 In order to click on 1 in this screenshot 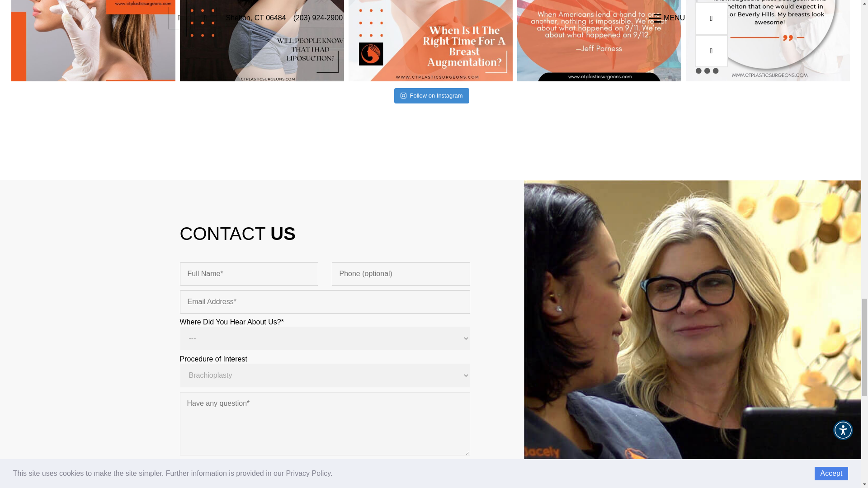, I will do `click(190, 465)`.